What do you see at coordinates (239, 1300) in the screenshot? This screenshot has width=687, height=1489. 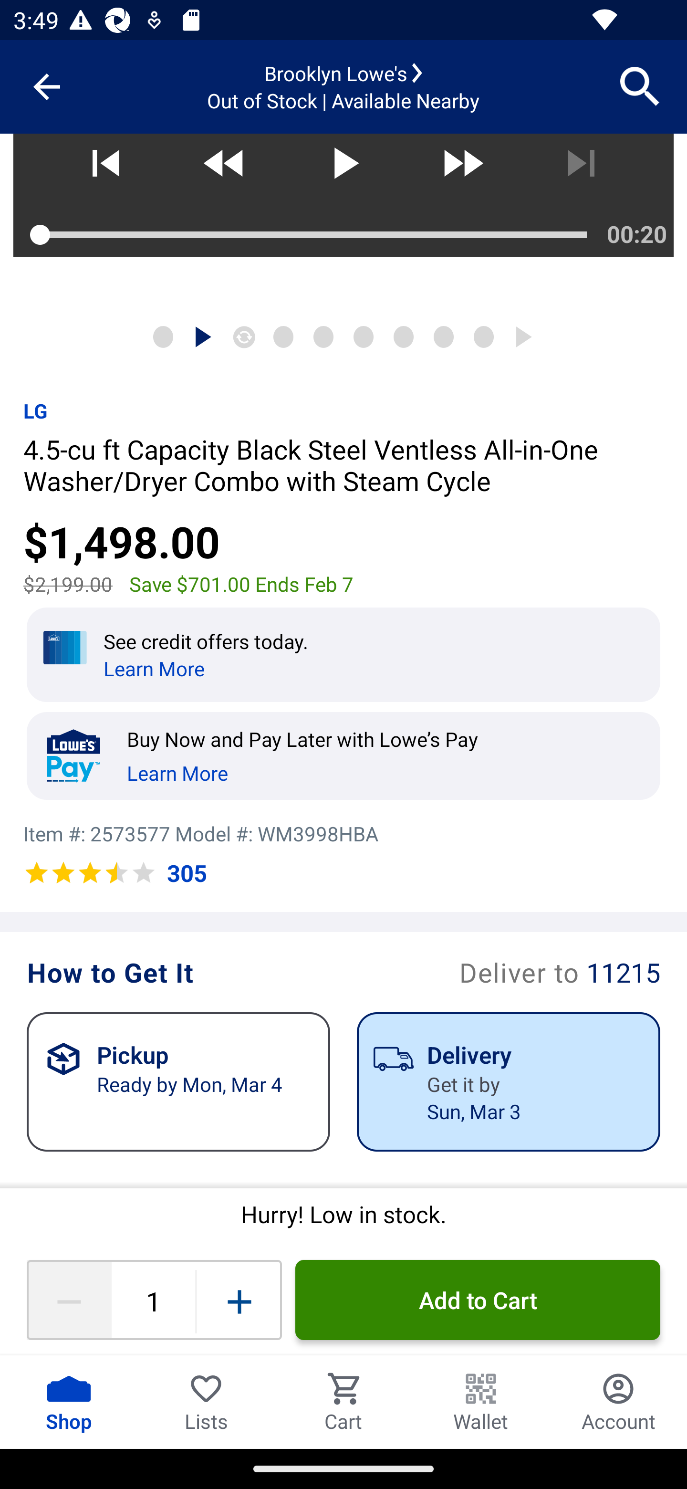 I see `Increase quantity` at bounding box center [239, 1300].